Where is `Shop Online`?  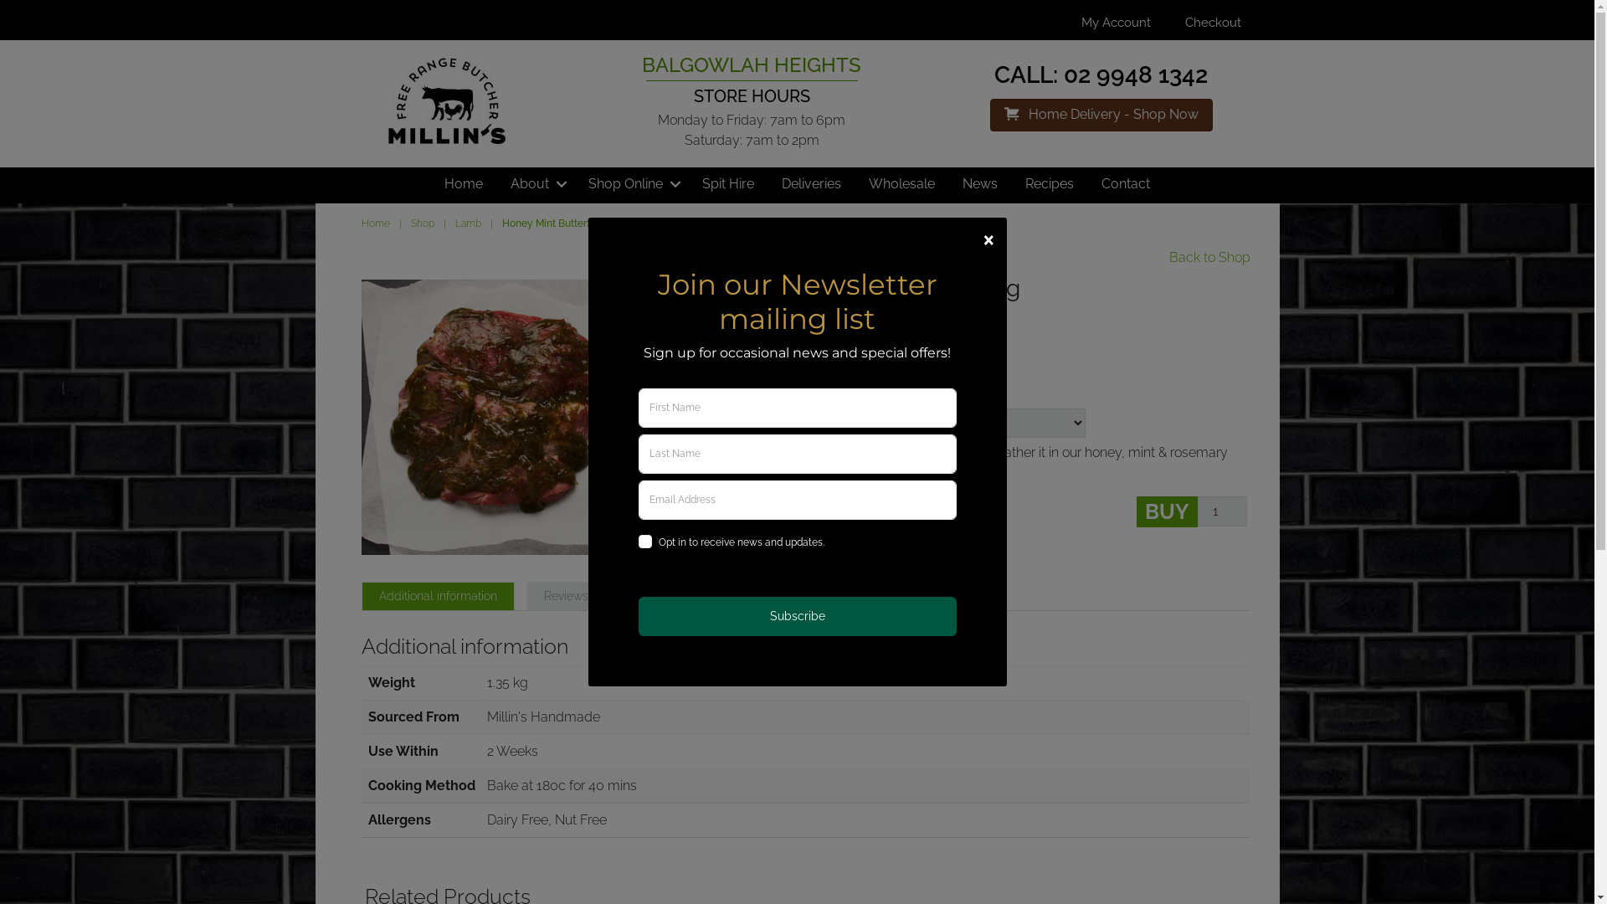 Shop Online is located at coordinates (631, 184).